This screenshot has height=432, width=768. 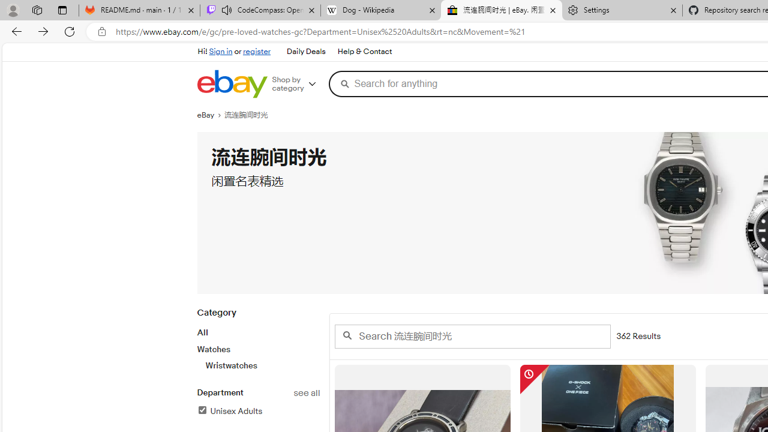 I want to click on Wristwatches, so click(x=262, y=365).